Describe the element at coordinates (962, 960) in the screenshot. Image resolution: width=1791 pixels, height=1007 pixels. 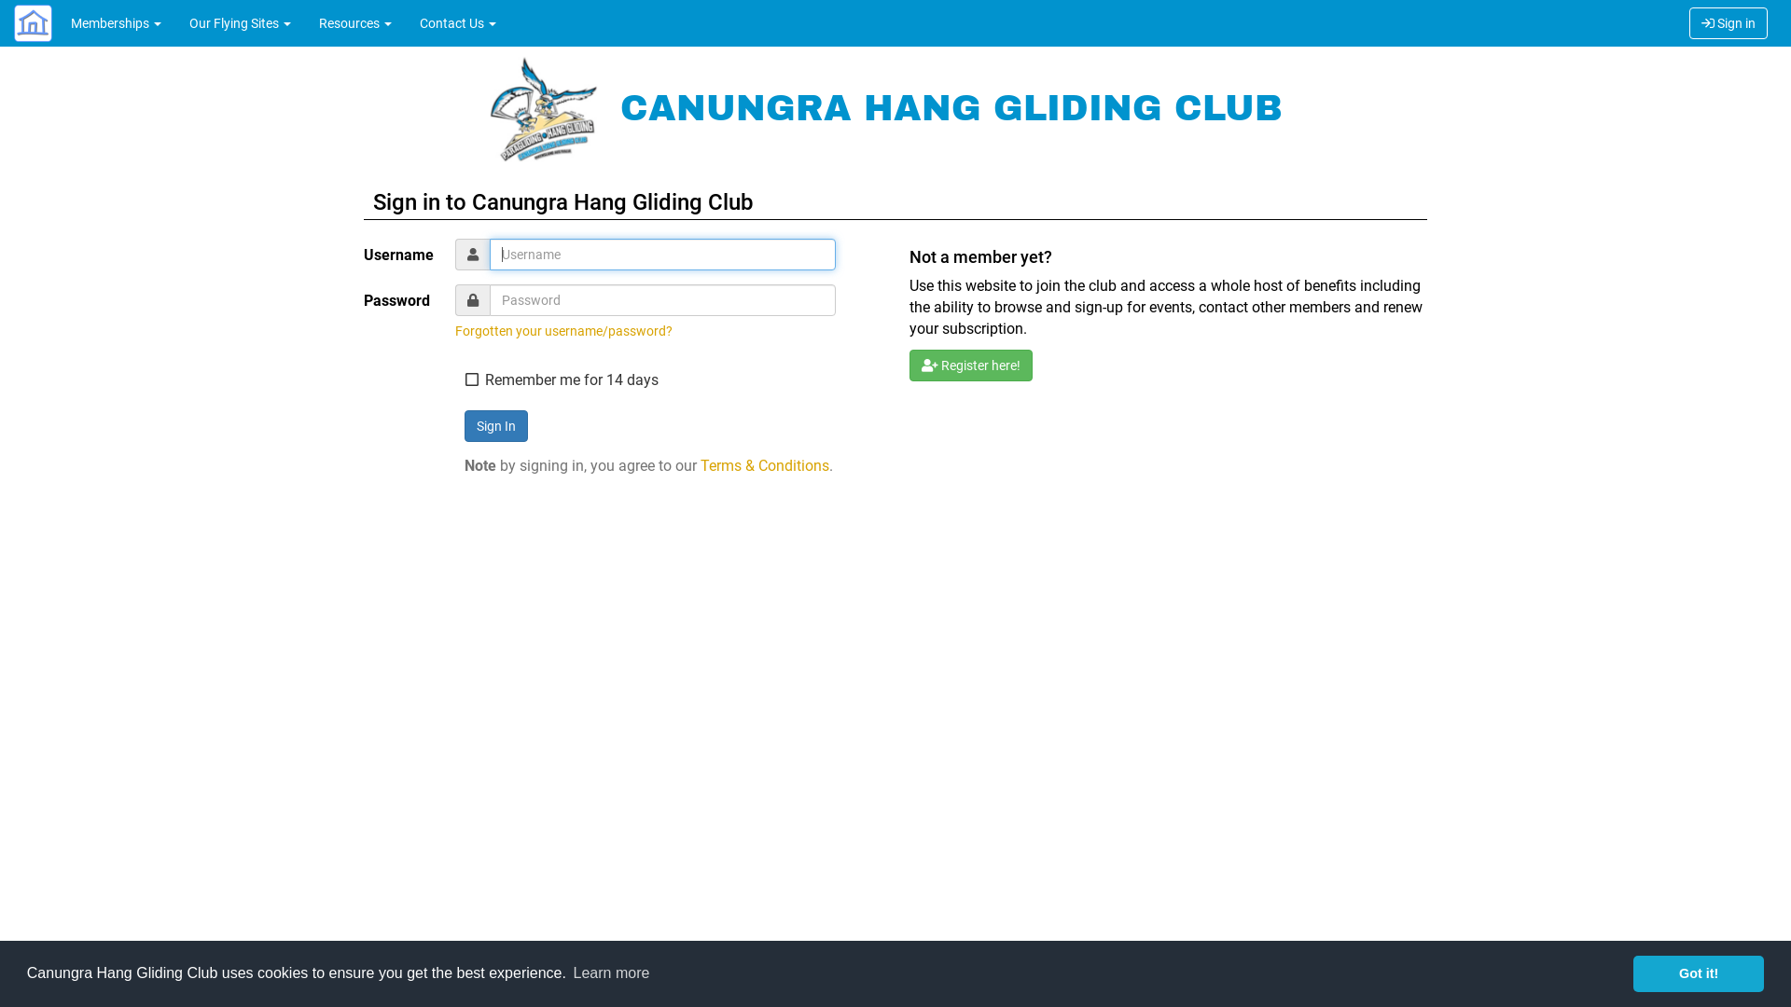
I see `Terms & Conditions` at that location.